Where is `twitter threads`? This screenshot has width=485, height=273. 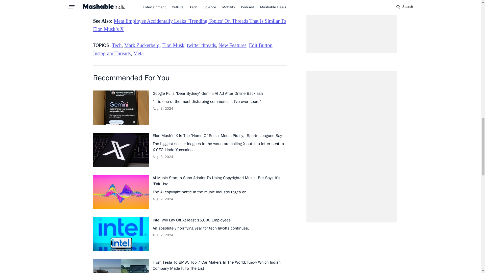
twitter threads is located at coordinates (201, 45).